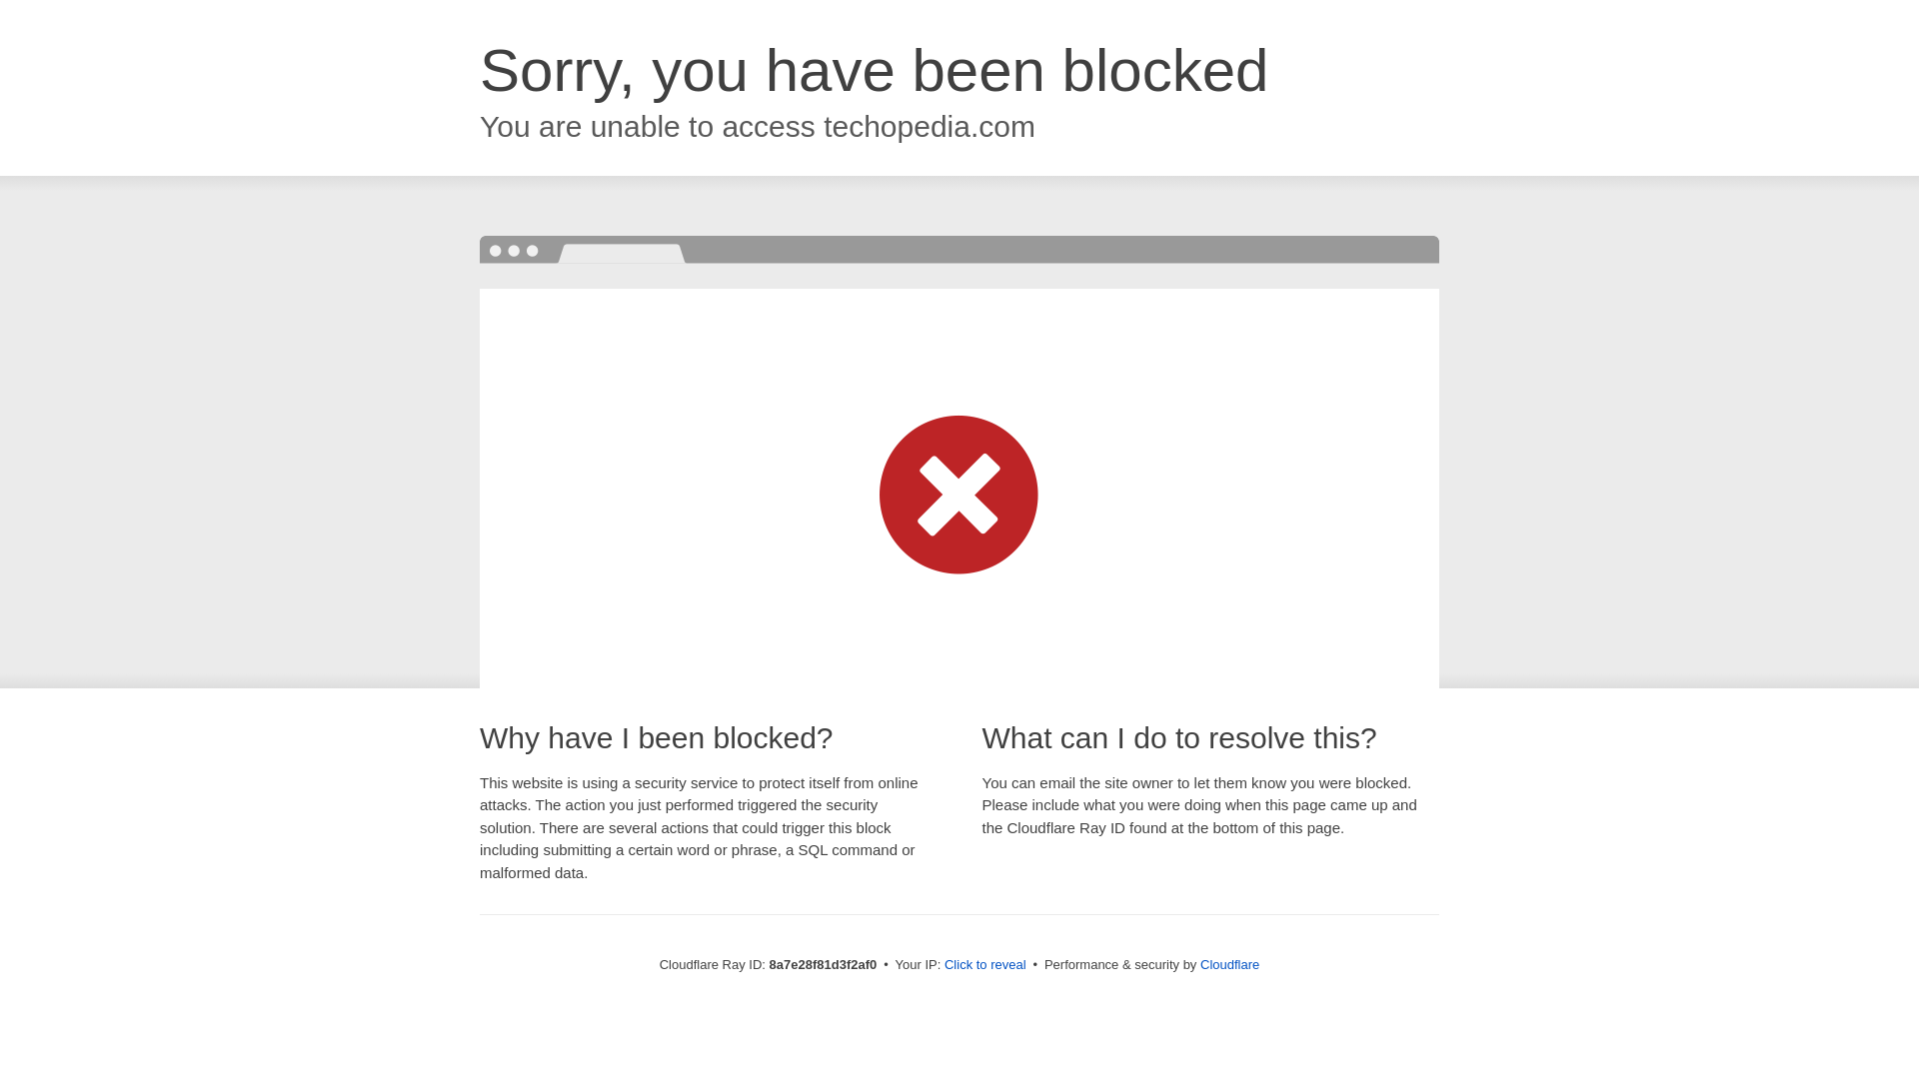  I want to click on Cloudflare, so click(1229, 964).